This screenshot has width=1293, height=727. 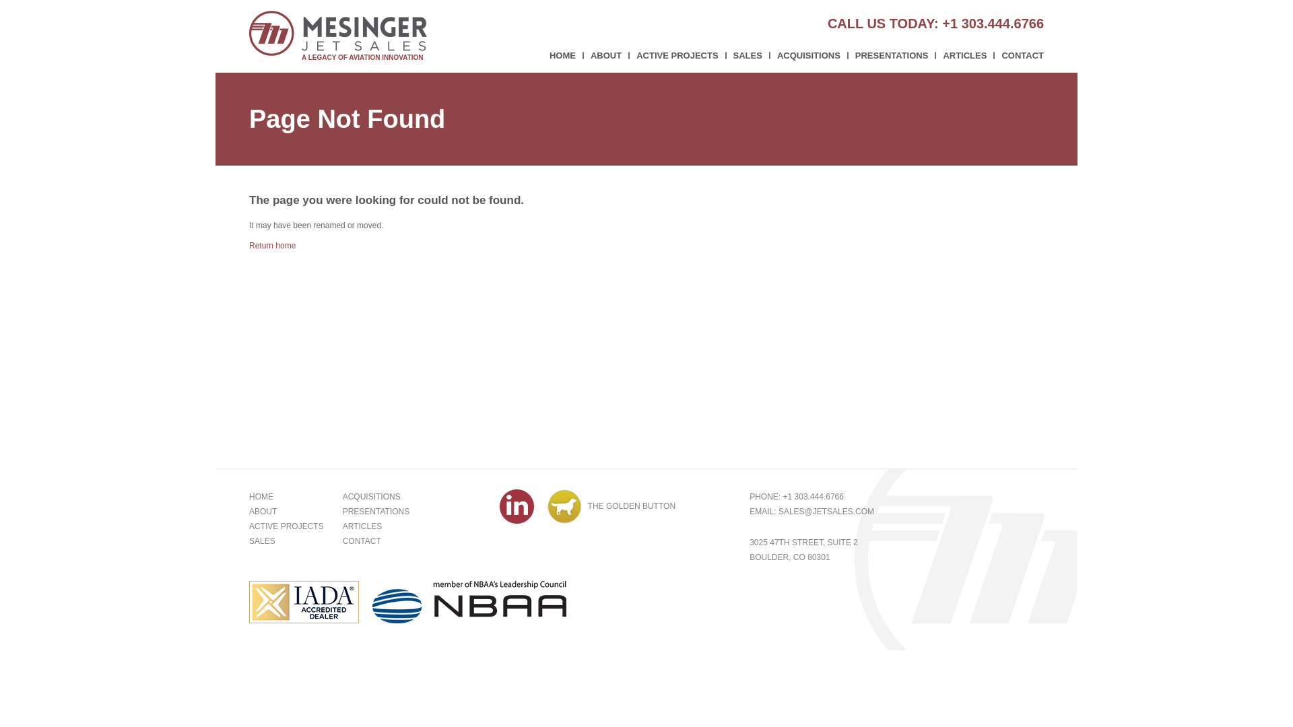 I want to click on ARTICLES, so click(x=964, y=55).